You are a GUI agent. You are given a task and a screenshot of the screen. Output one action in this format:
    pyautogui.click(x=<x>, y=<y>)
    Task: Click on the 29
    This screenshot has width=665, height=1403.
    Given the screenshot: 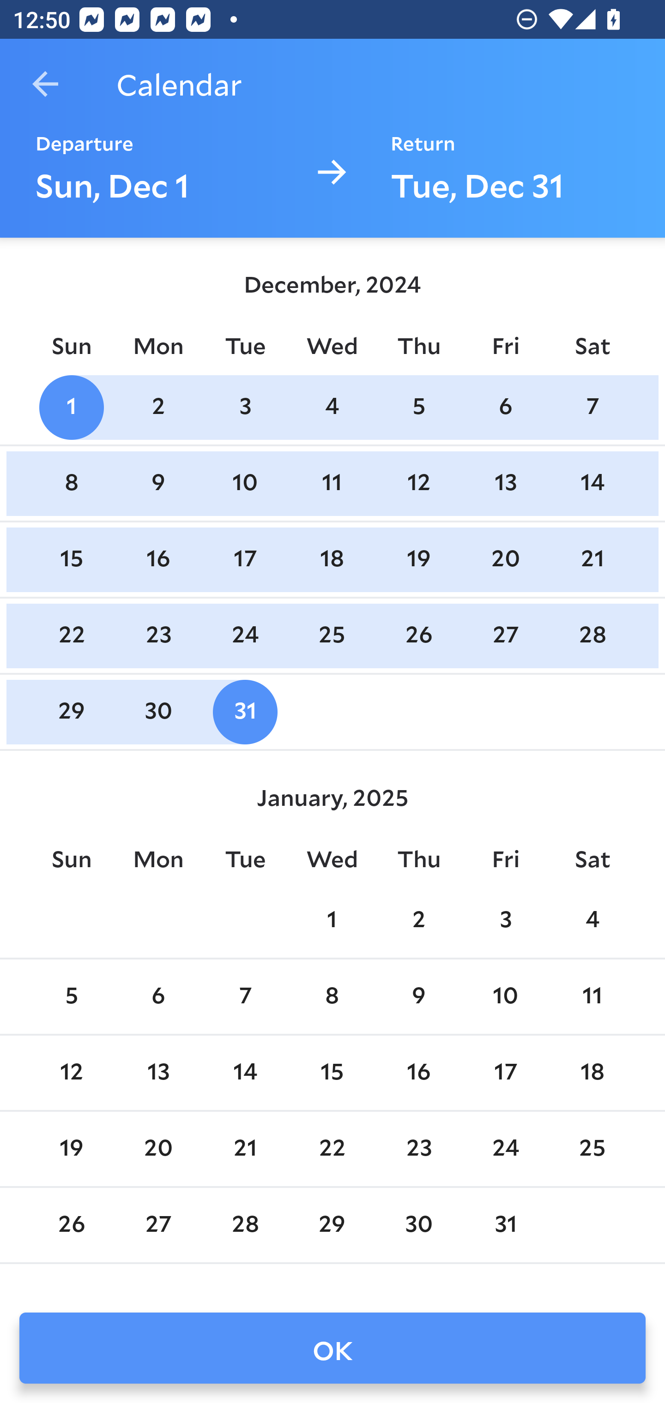 What is the action you would take?
    pyautogui.click(x=332, y=1225)
    